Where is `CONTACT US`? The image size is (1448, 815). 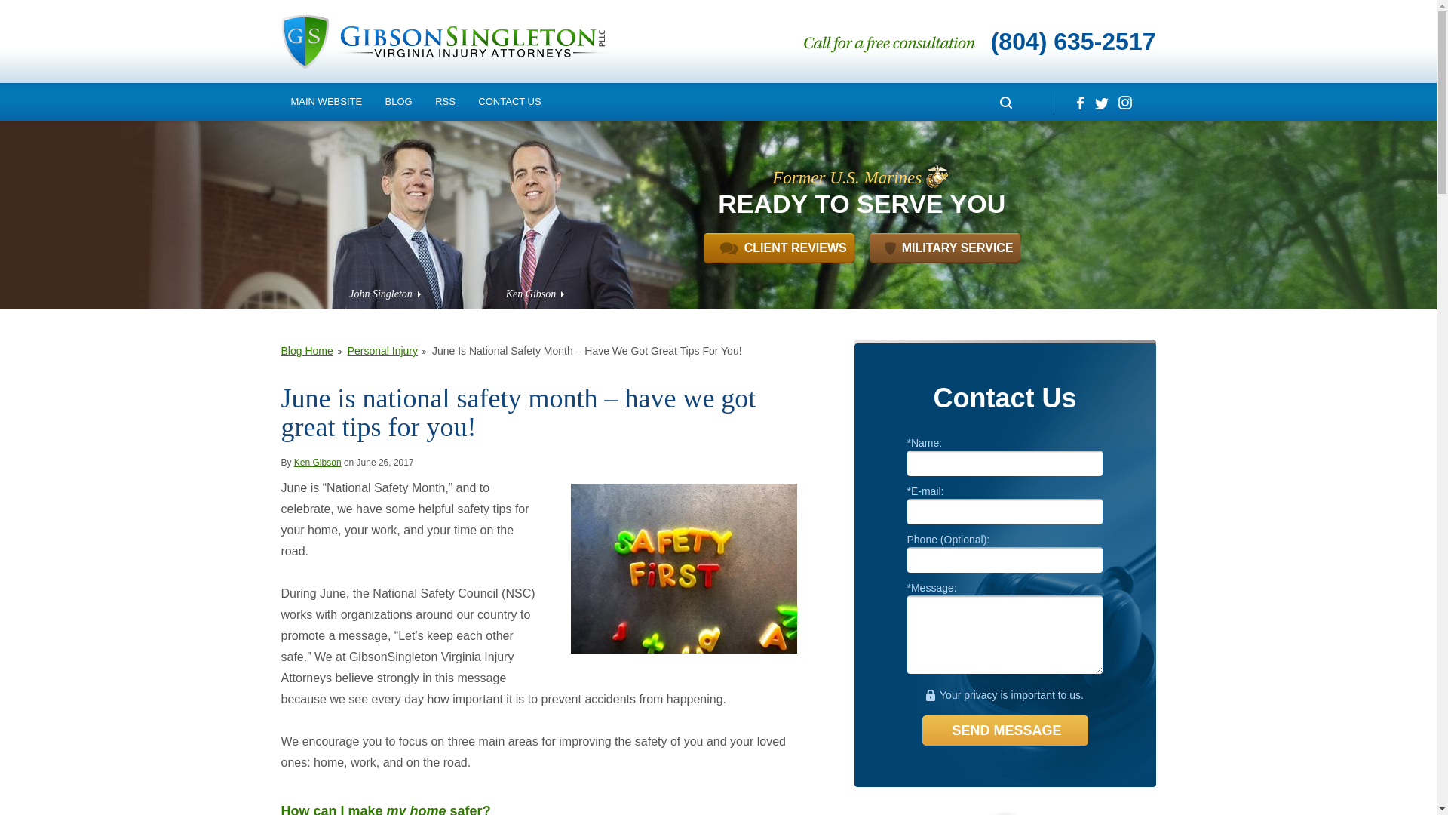 CONTACT US is located at coordinates (508, 101).